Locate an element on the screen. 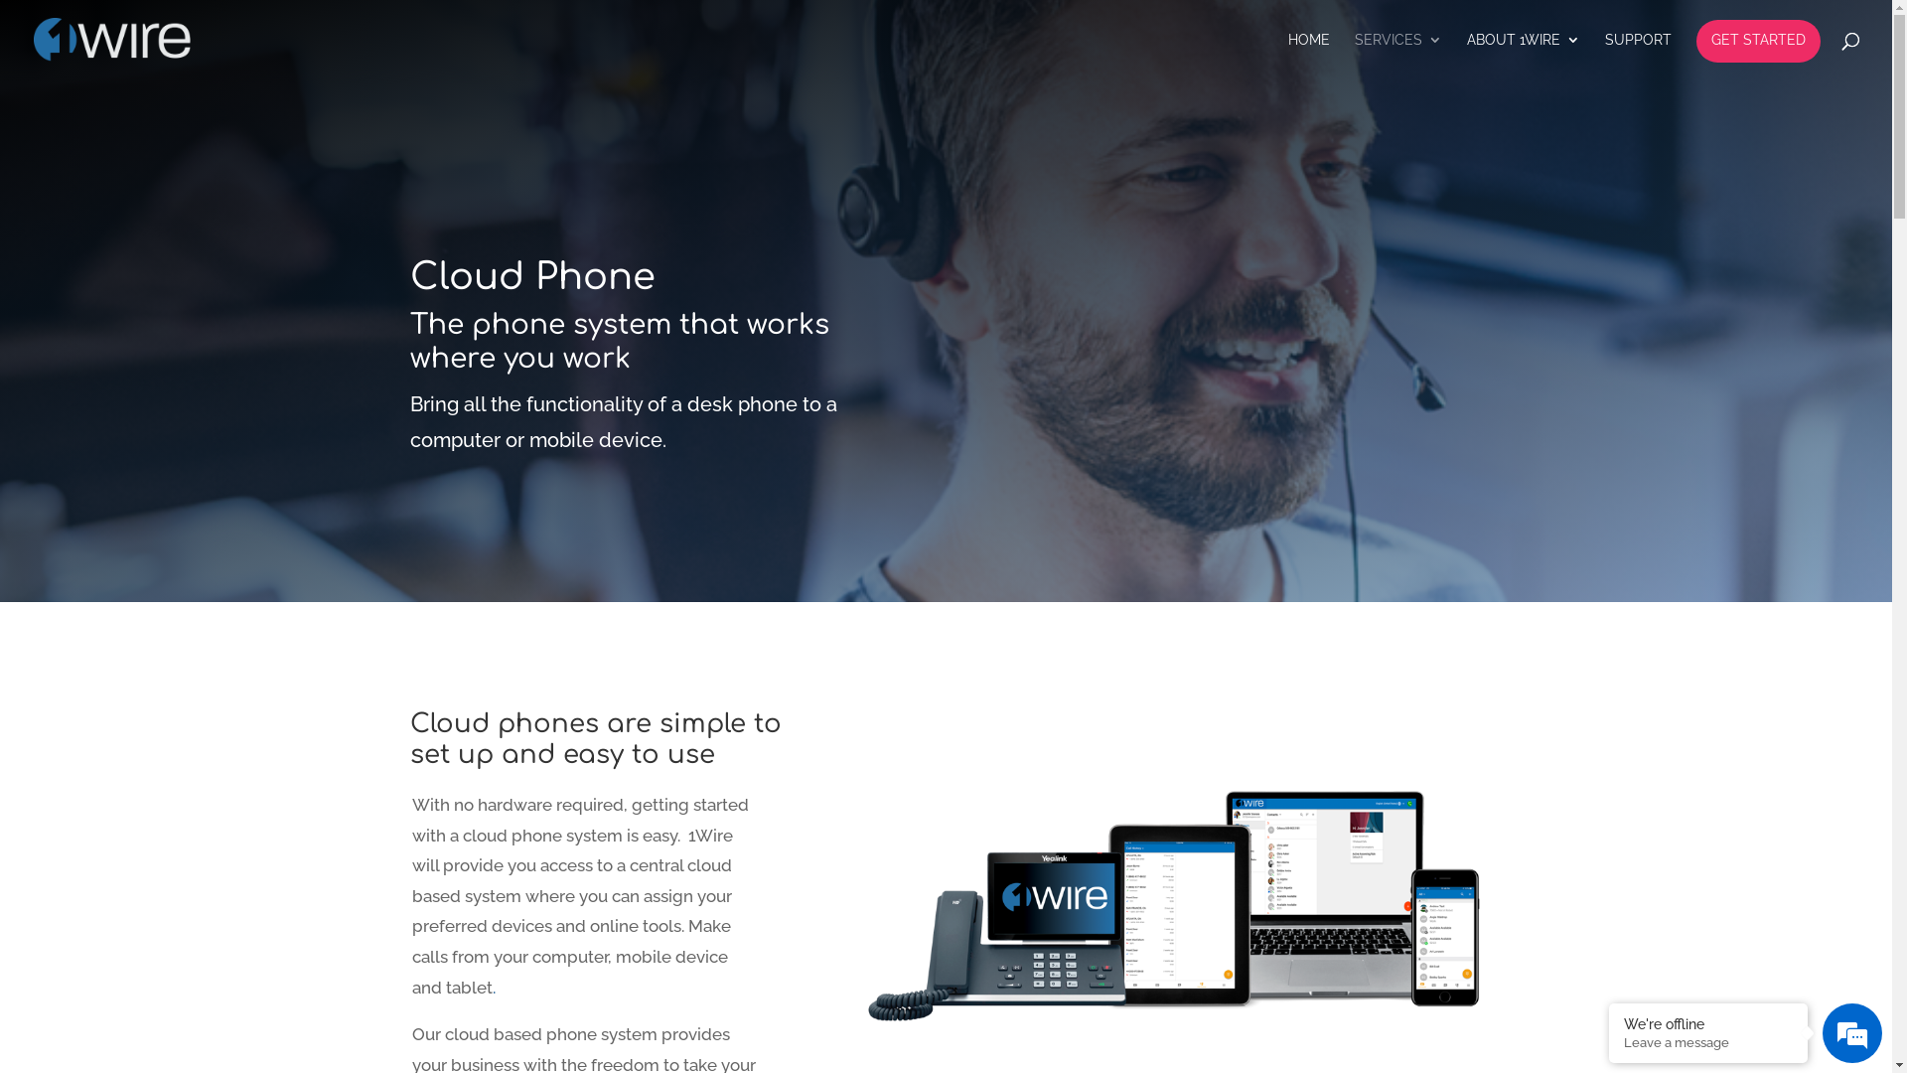 The width and height of the screenshot is (1907, 1073). SUPPORT is located at coordinates (1639, 56).